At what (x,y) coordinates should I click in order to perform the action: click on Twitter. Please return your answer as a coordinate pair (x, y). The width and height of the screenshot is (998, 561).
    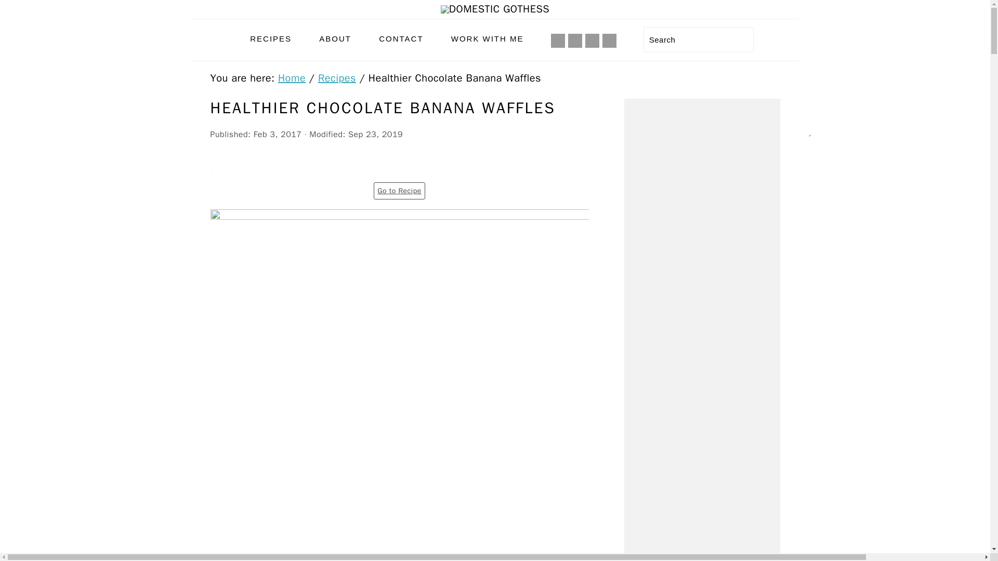
    Looking at the image, I should click on (609, 41).